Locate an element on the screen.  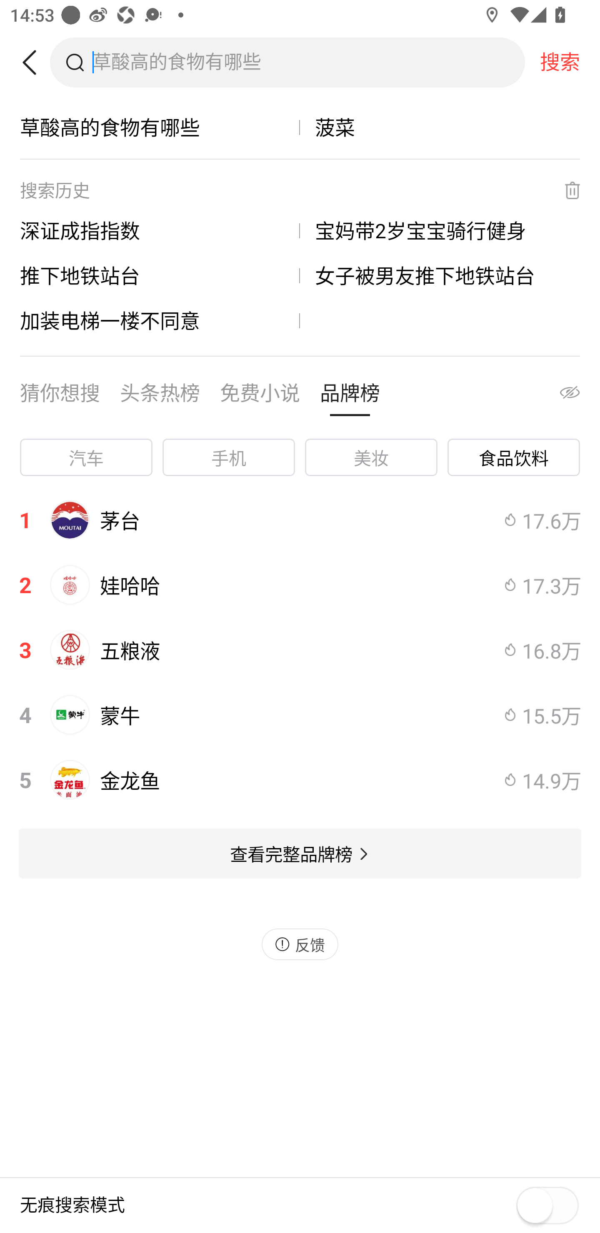
菠菜，链接, 菠菜 is located at coordinates (440, 127).